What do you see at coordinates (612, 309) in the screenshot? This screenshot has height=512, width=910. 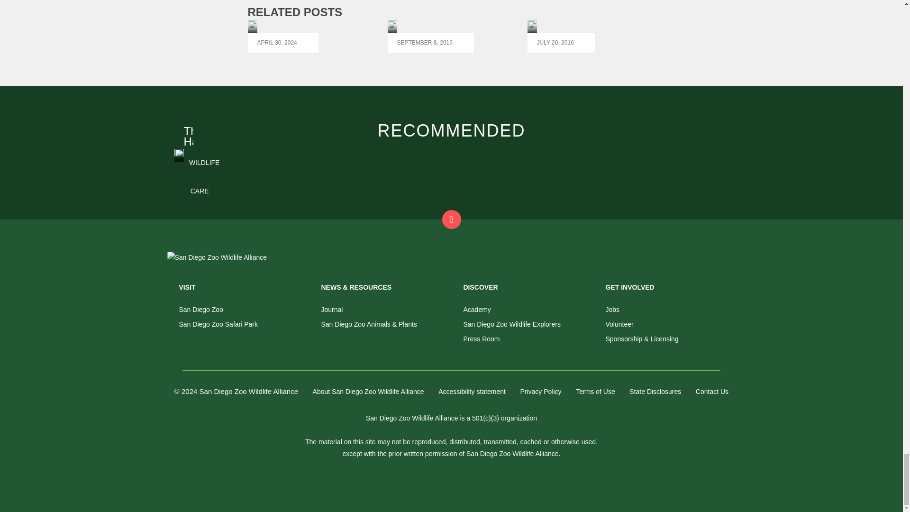 I see `Jobs` at bounding box center [612, 309].